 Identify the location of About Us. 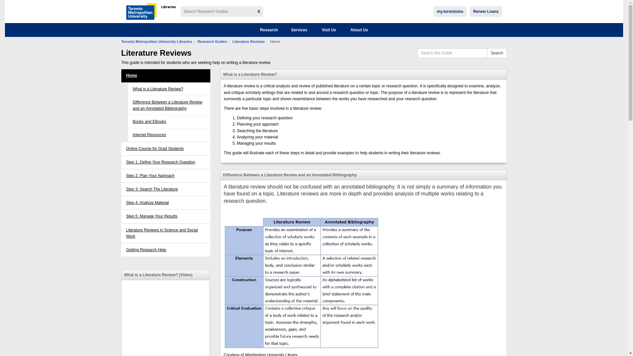
(359, 30).